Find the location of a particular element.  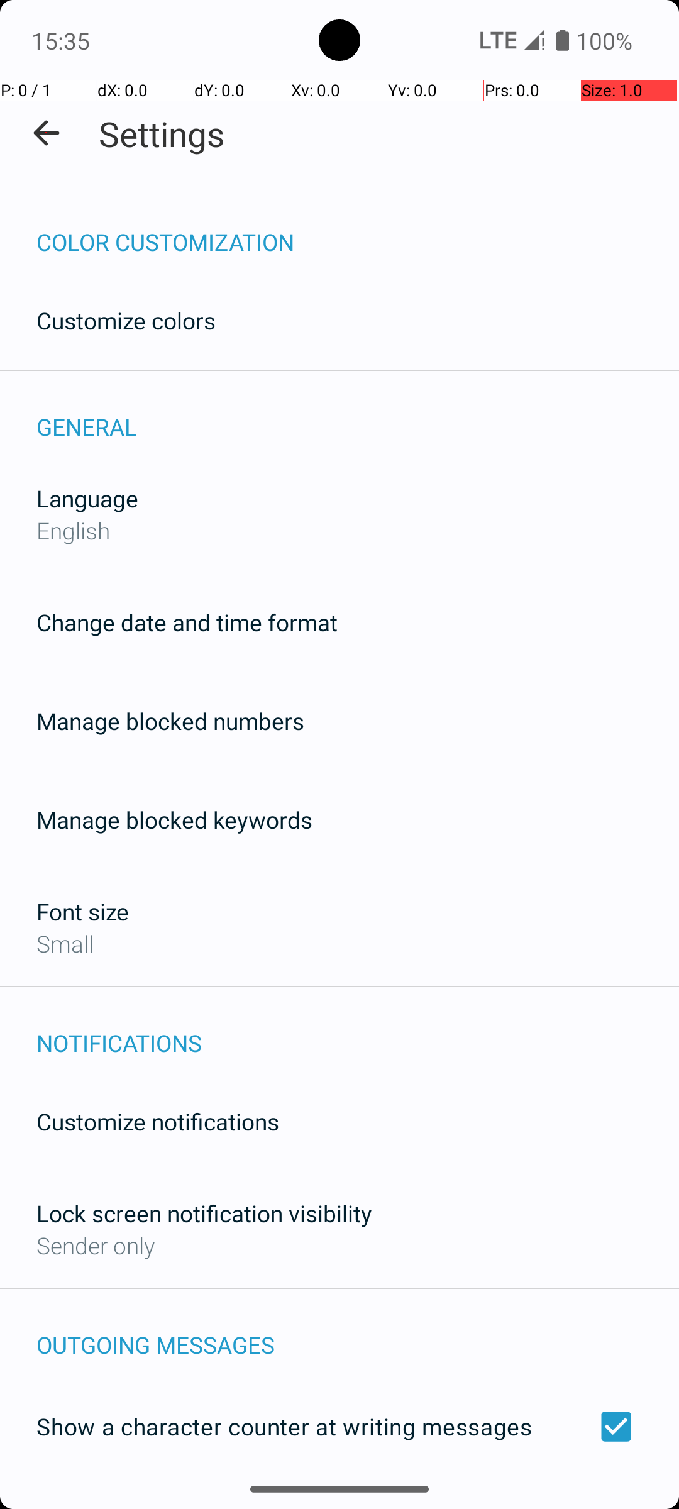

OUTGOING MESSAGES is located at coordinates (358, 1332).